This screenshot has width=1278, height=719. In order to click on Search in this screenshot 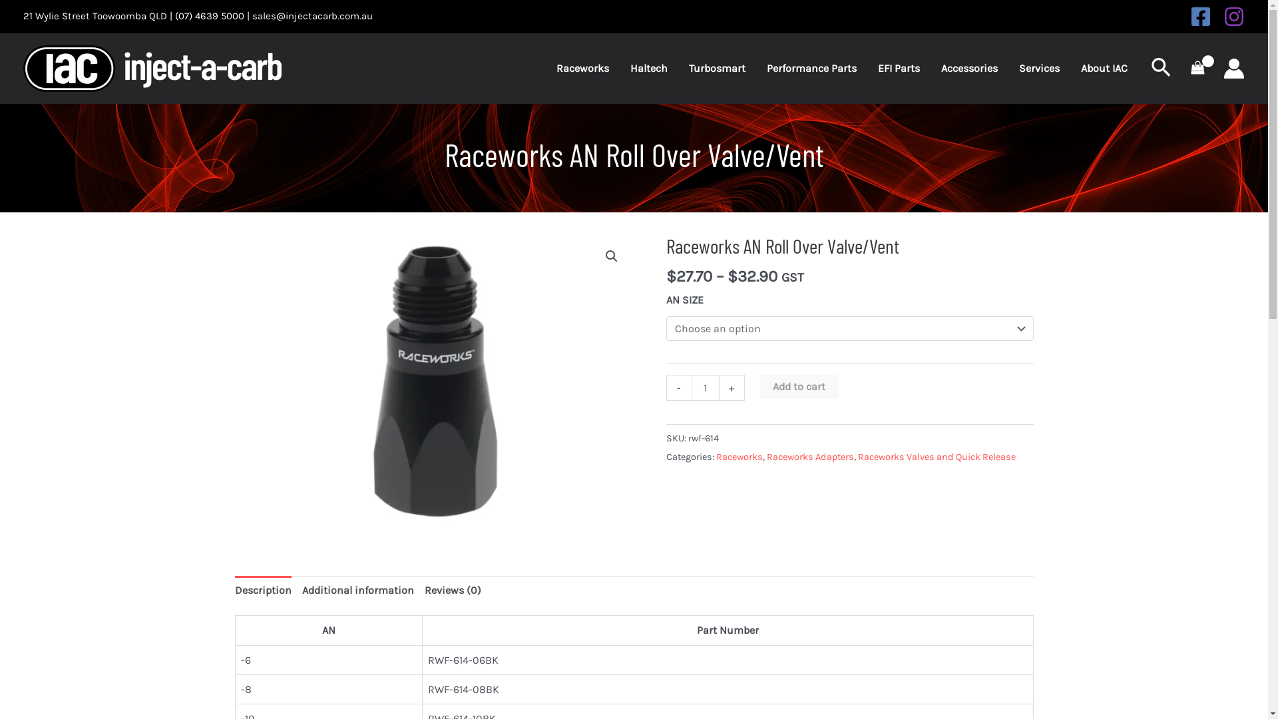, I will do `click(1162, 69)`.